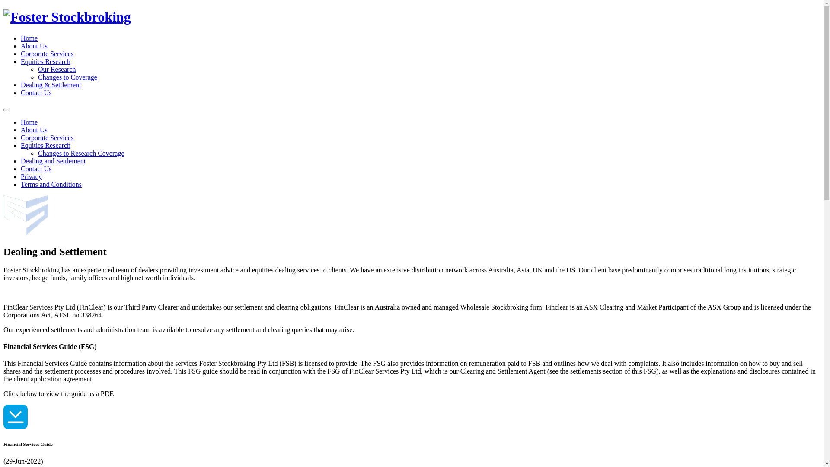 Image resolution: width=830 pixels, height=467 pixels. I want to click on Corporate Services, so click(47, 54).